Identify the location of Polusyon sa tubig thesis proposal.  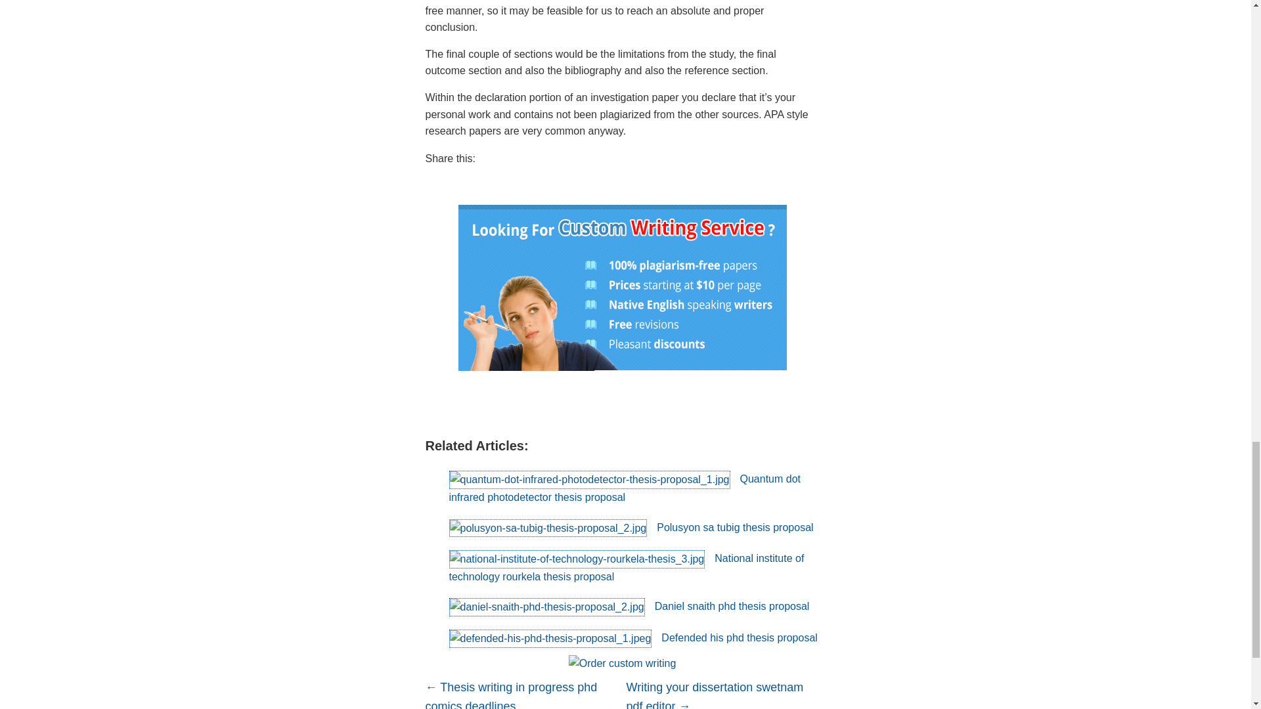
(630, 527).